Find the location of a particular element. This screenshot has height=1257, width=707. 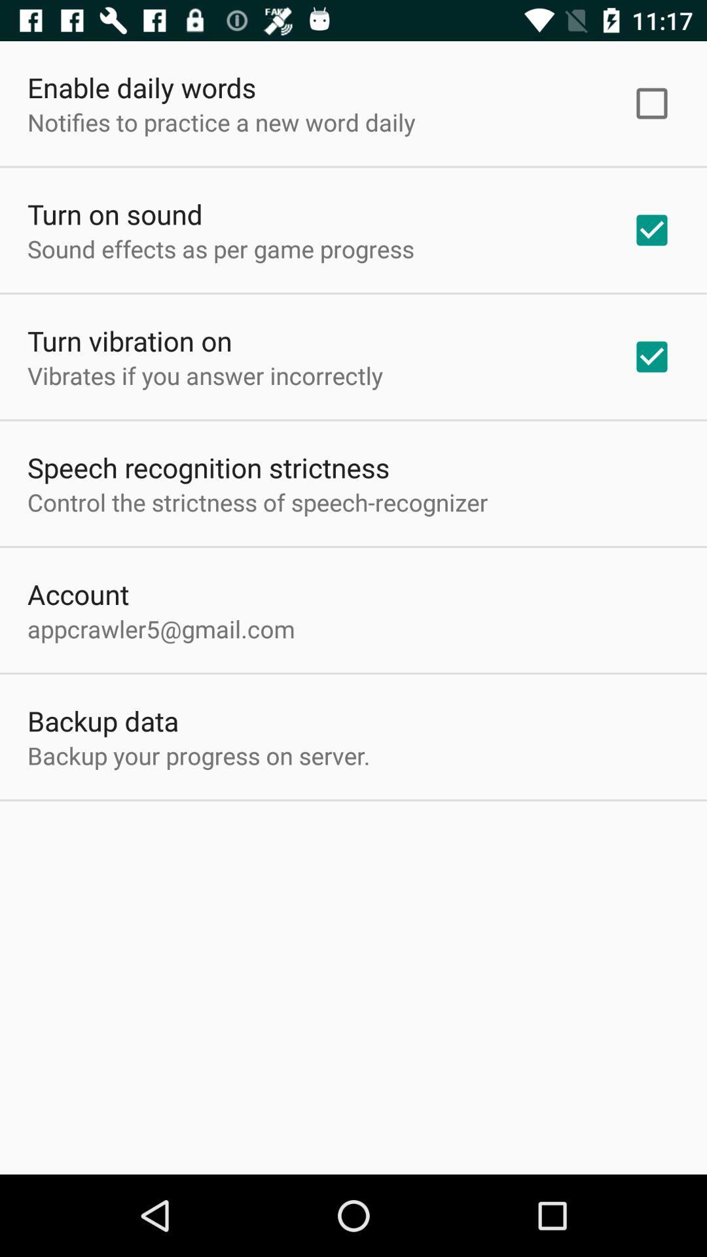

tap the app above the account item is located at coordinates (258, 501).